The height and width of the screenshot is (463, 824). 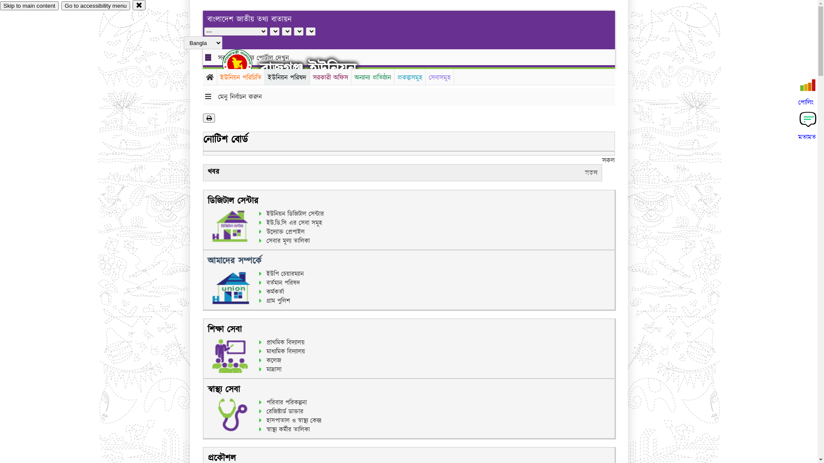 What do you see at coordinates (96, 6) in the screenshot?
I see `Go to accessibility menu` at bounding box center [96, 6].